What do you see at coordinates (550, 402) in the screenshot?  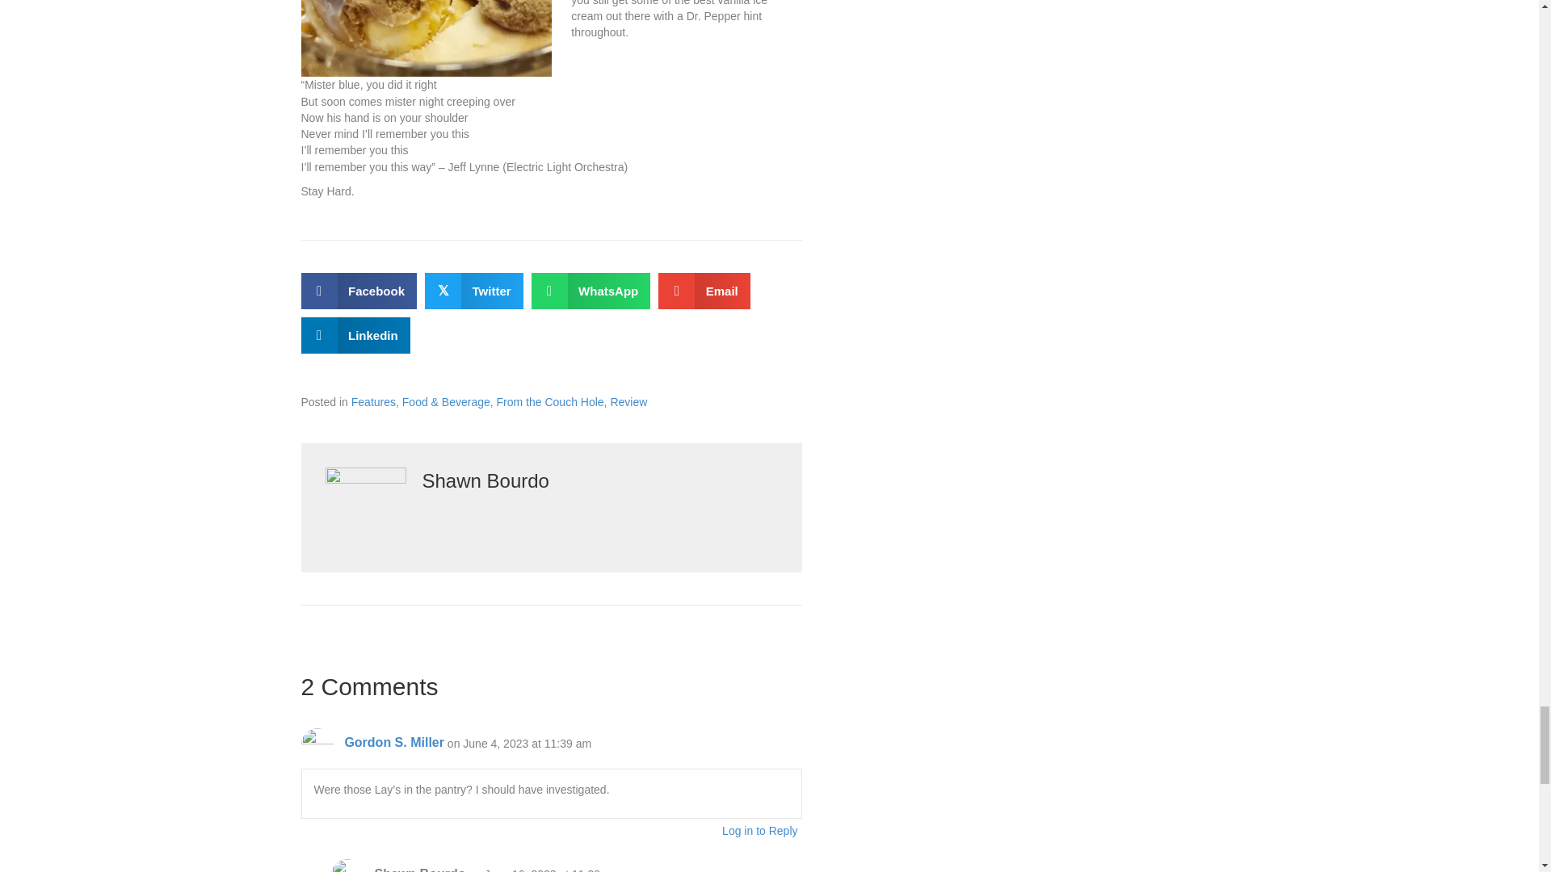 I see `From the Couch Hole` at bounding box center [550, 402].